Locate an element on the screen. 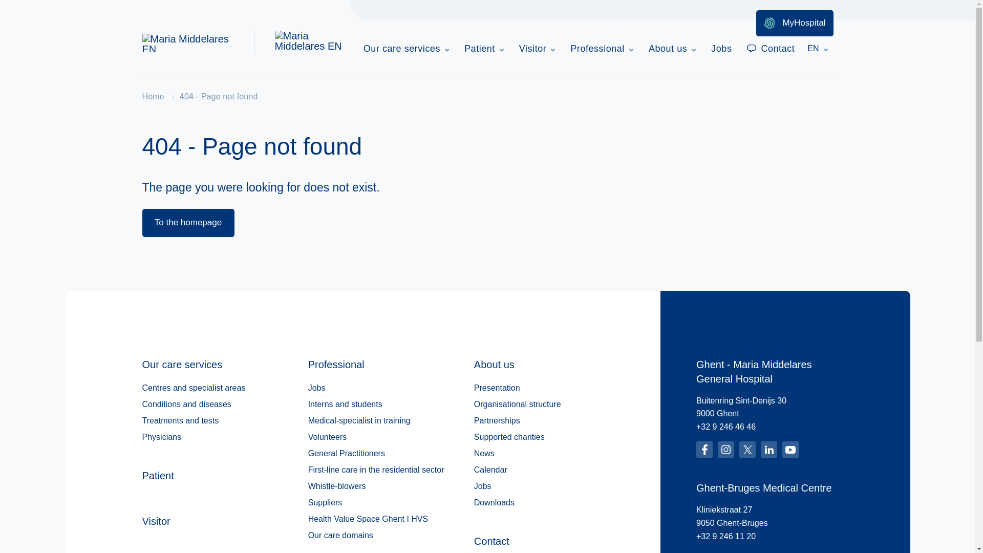  Our care services is located at coordinates (407, 49).